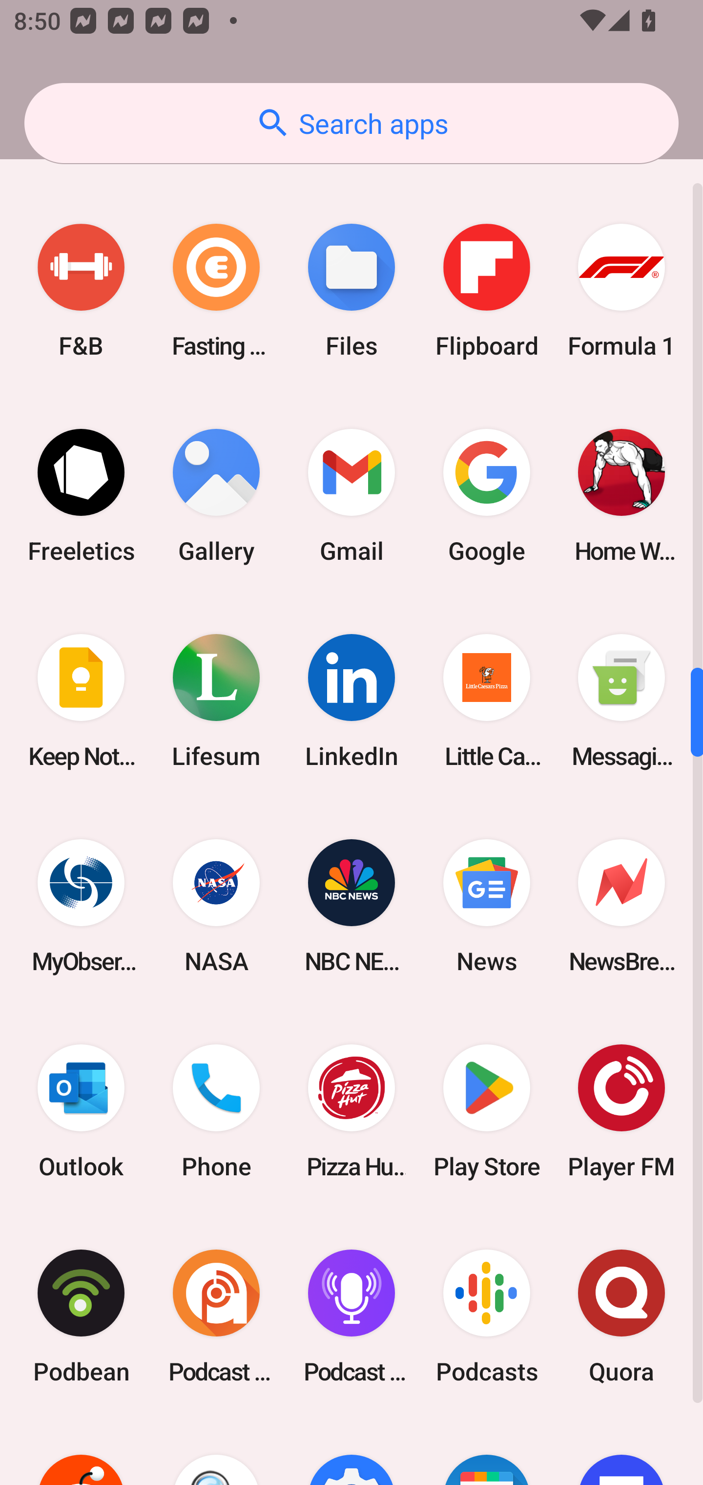  I want to click on Podcast Player, so click(351, 1316).